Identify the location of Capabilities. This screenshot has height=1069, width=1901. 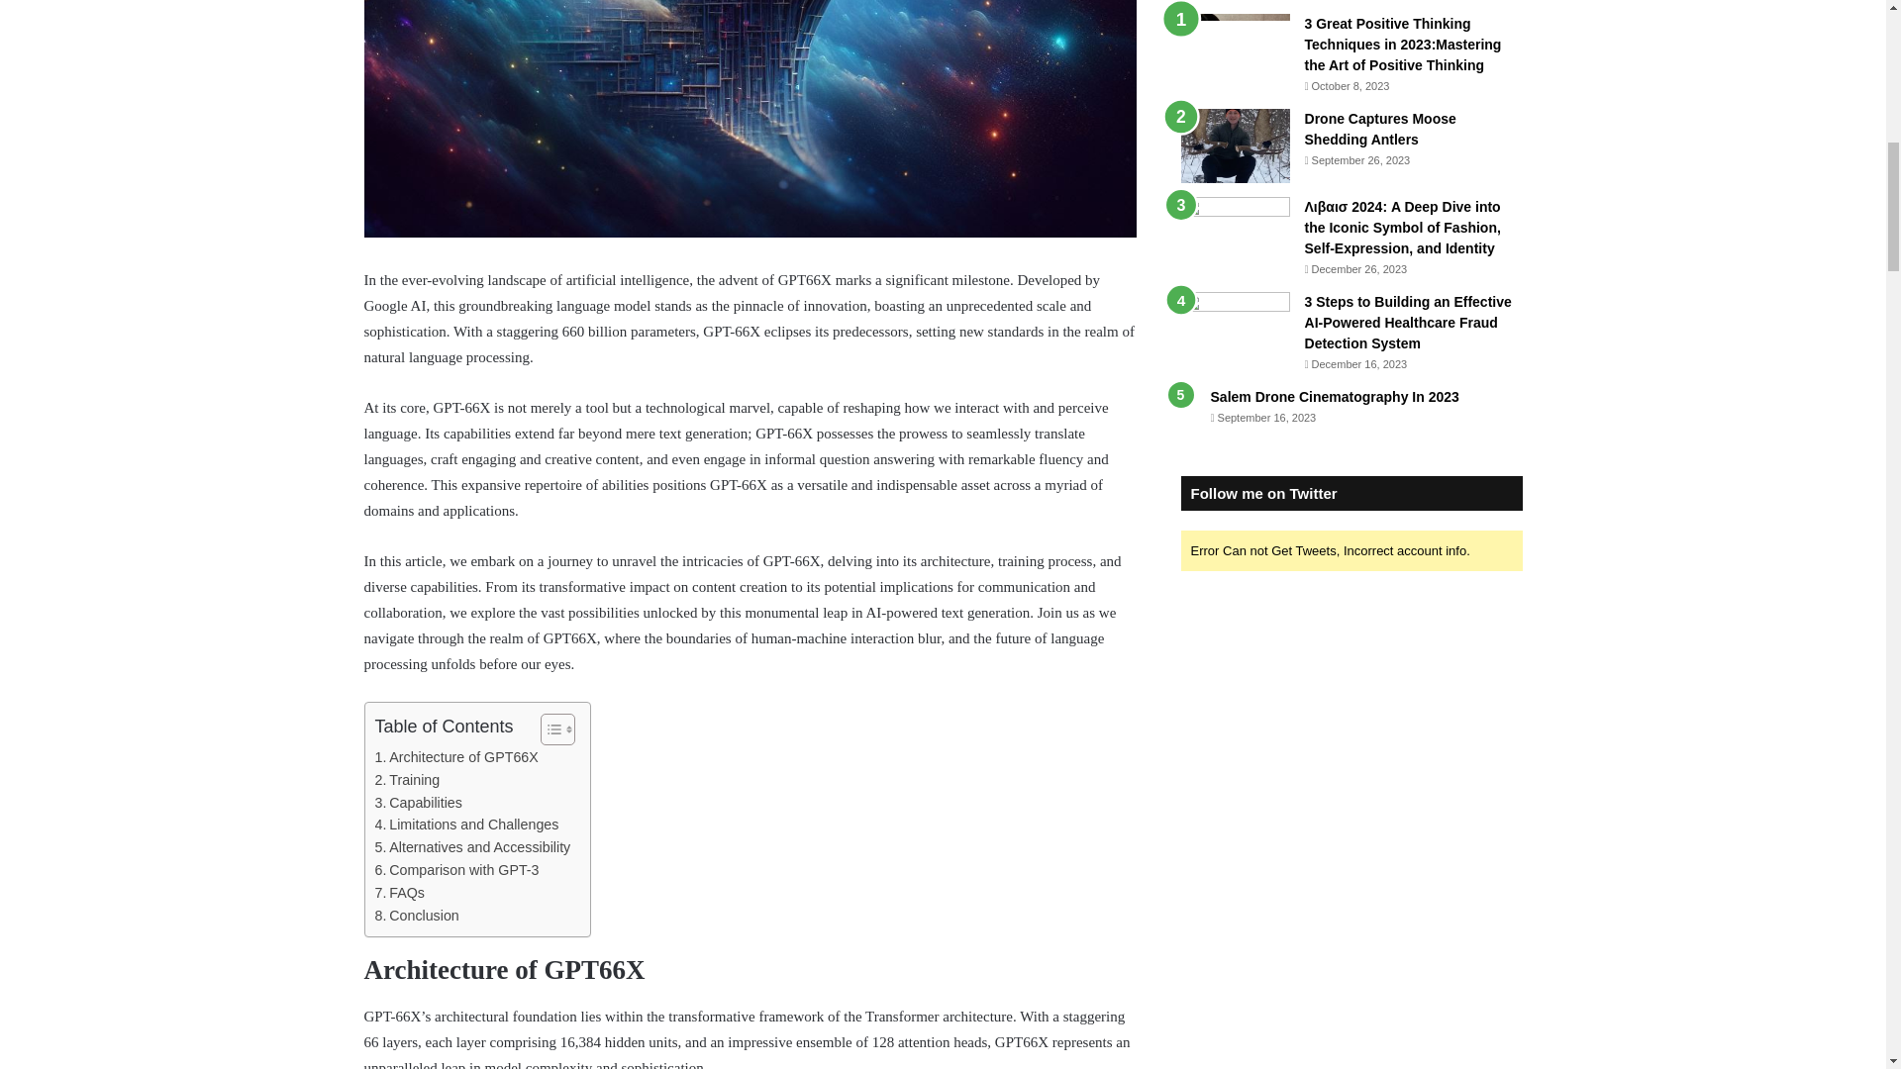
(418, 803).